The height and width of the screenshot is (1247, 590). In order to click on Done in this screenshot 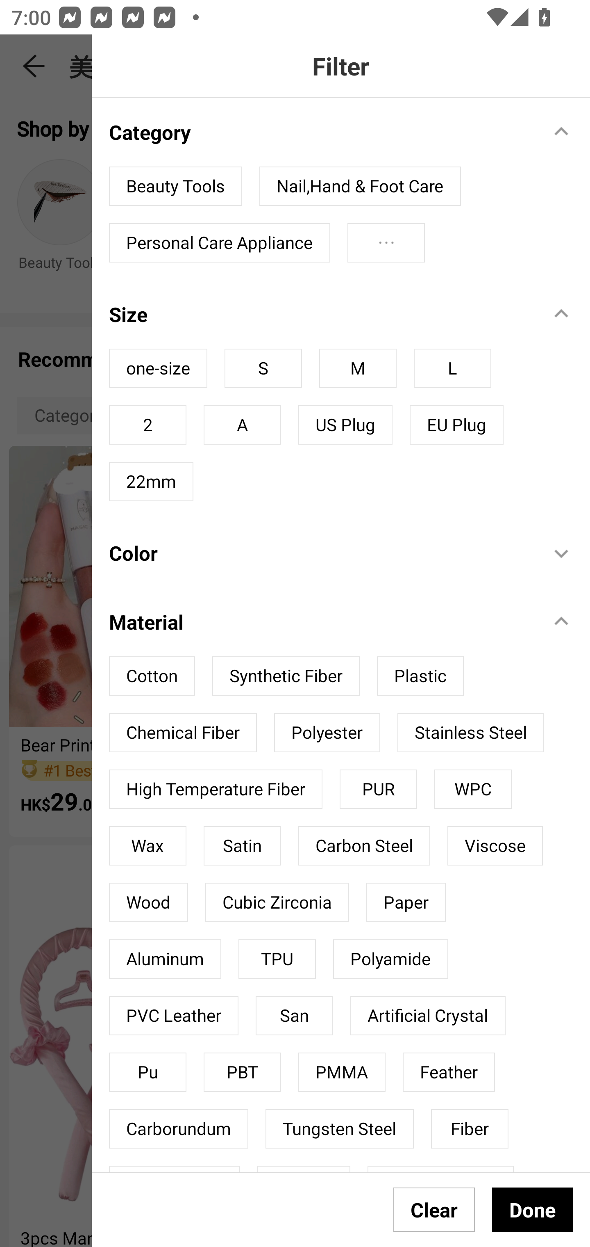, I will do `click(532, 1209)`.